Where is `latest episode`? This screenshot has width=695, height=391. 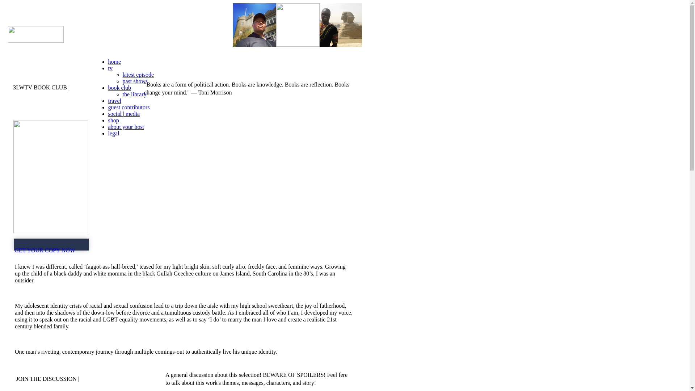 latest episode is located at coordinates (138, 75).